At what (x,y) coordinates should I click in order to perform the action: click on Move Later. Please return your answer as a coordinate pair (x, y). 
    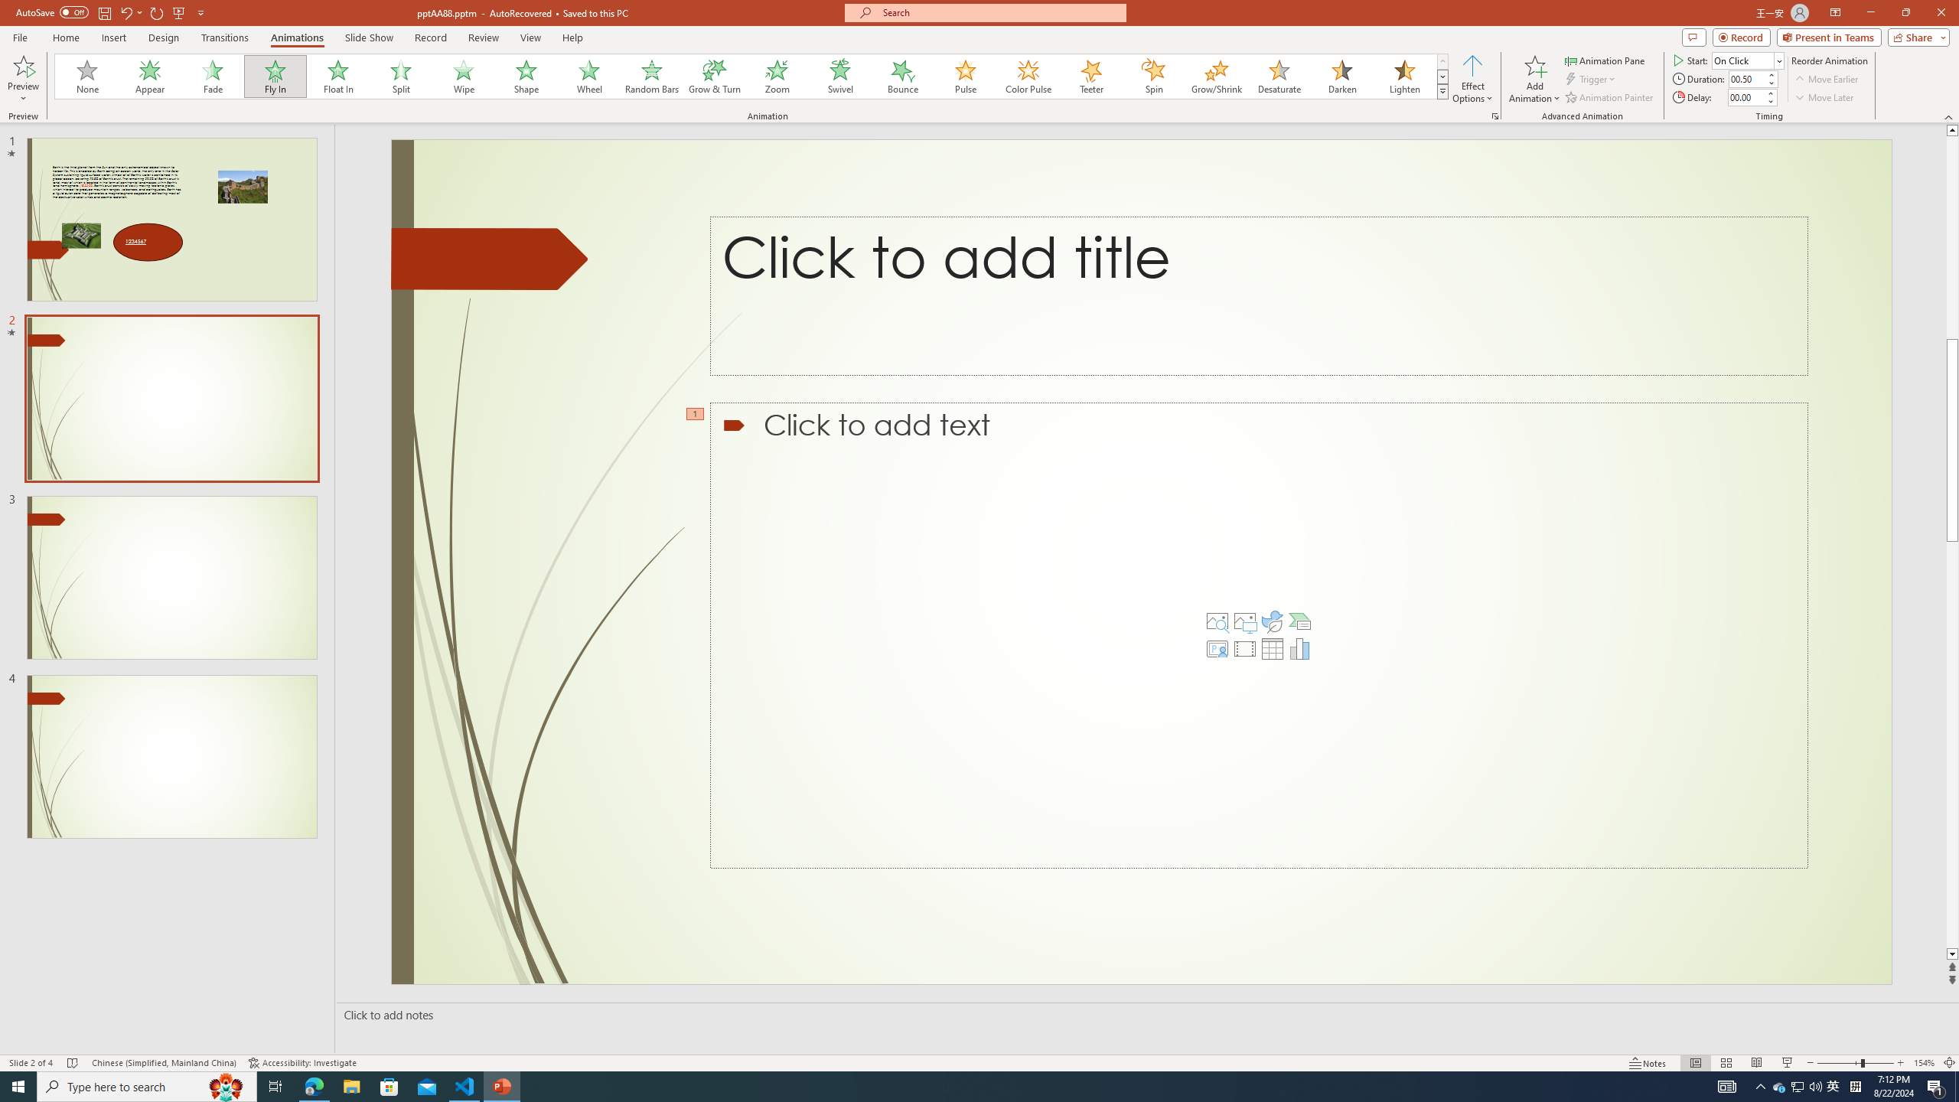
    Looking at the image, I should click on (1824, 98).